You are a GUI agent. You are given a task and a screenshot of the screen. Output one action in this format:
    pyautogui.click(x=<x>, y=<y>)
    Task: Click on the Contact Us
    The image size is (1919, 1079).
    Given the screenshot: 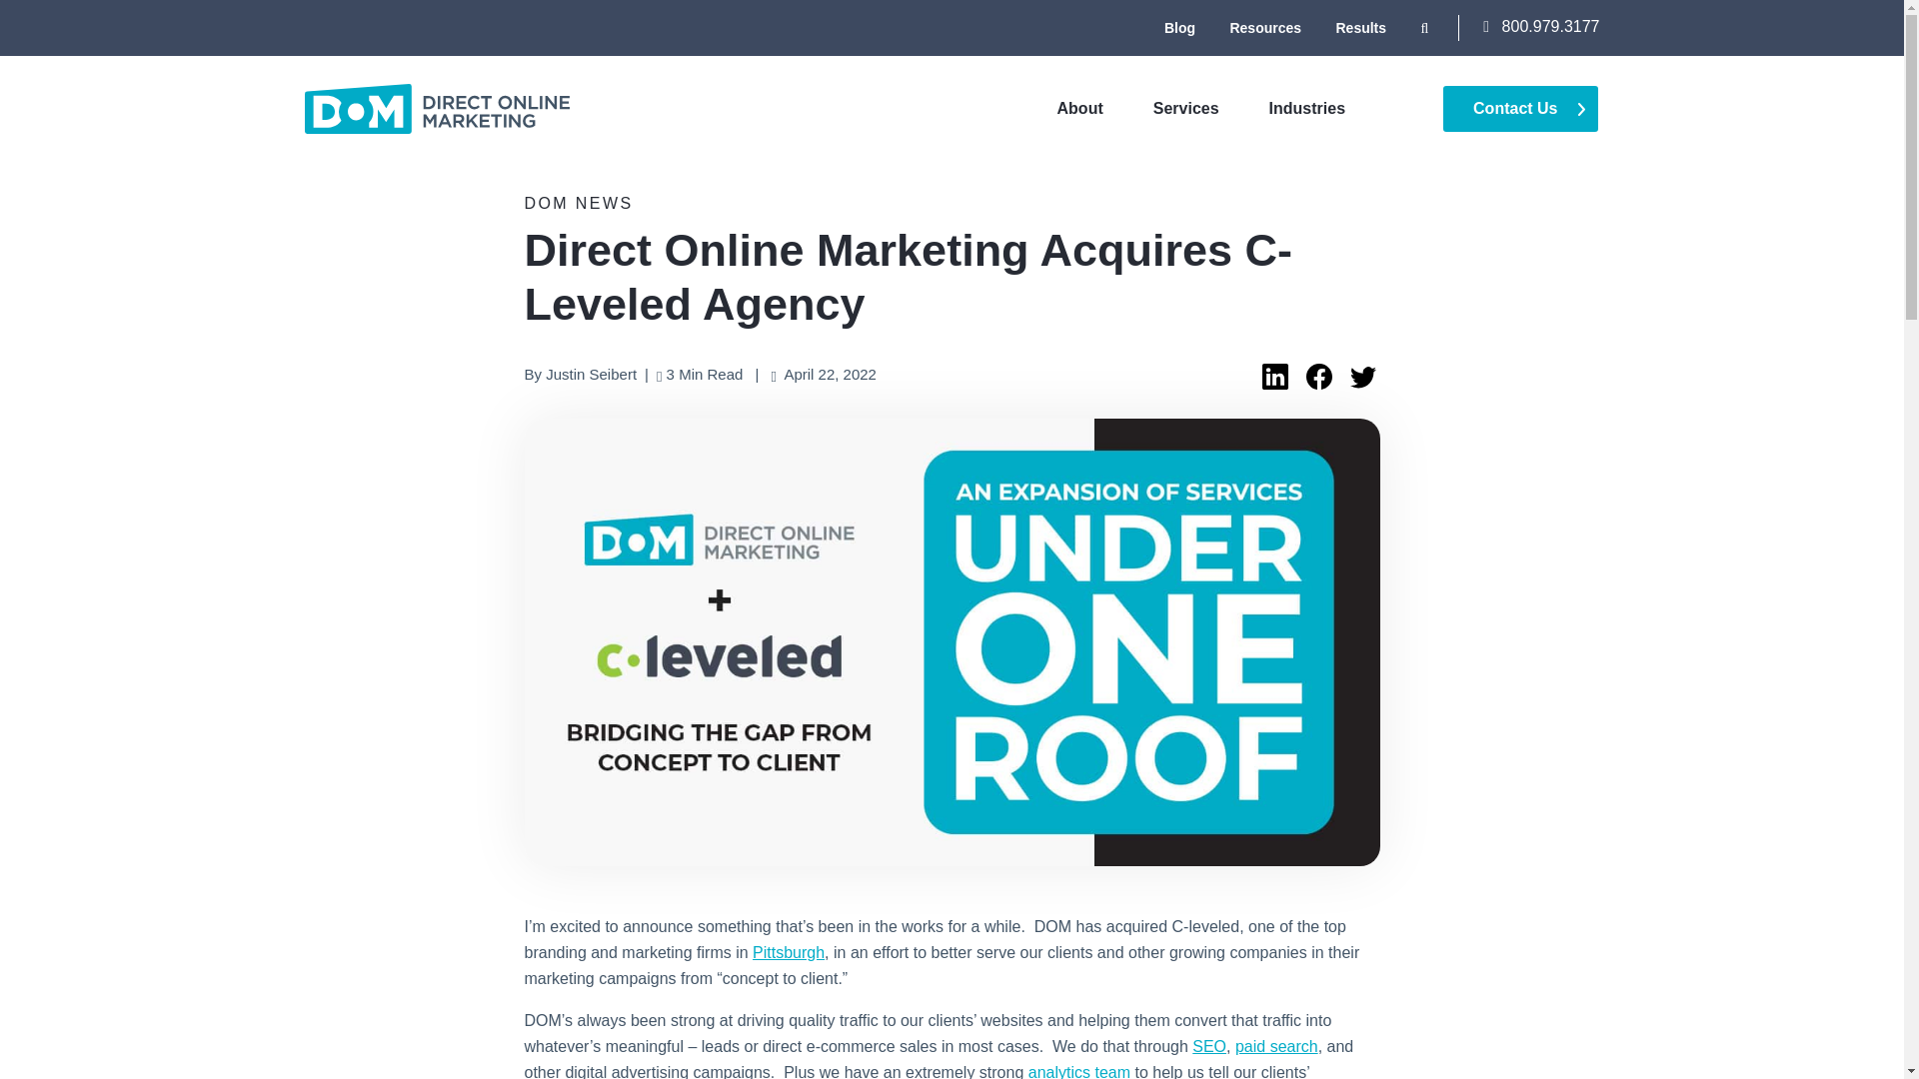 What is the action you would take?
    pyautogui.click(x=1519, y=108)
    